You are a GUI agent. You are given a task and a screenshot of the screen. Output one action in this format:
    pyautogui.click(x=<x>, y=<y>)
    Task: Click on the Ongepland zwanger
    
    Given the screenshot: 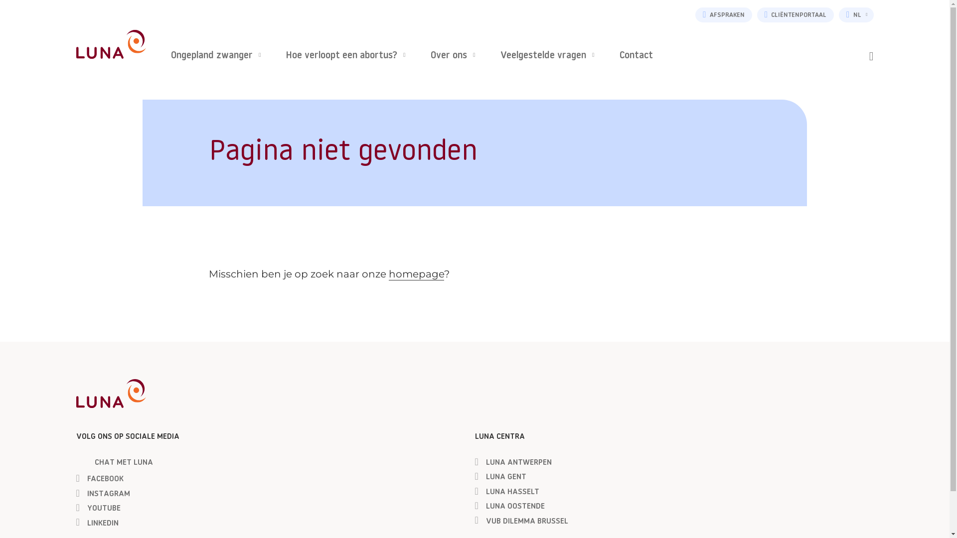 What is the action you would take?
    pyautogui.click(x=215, y=56)
    